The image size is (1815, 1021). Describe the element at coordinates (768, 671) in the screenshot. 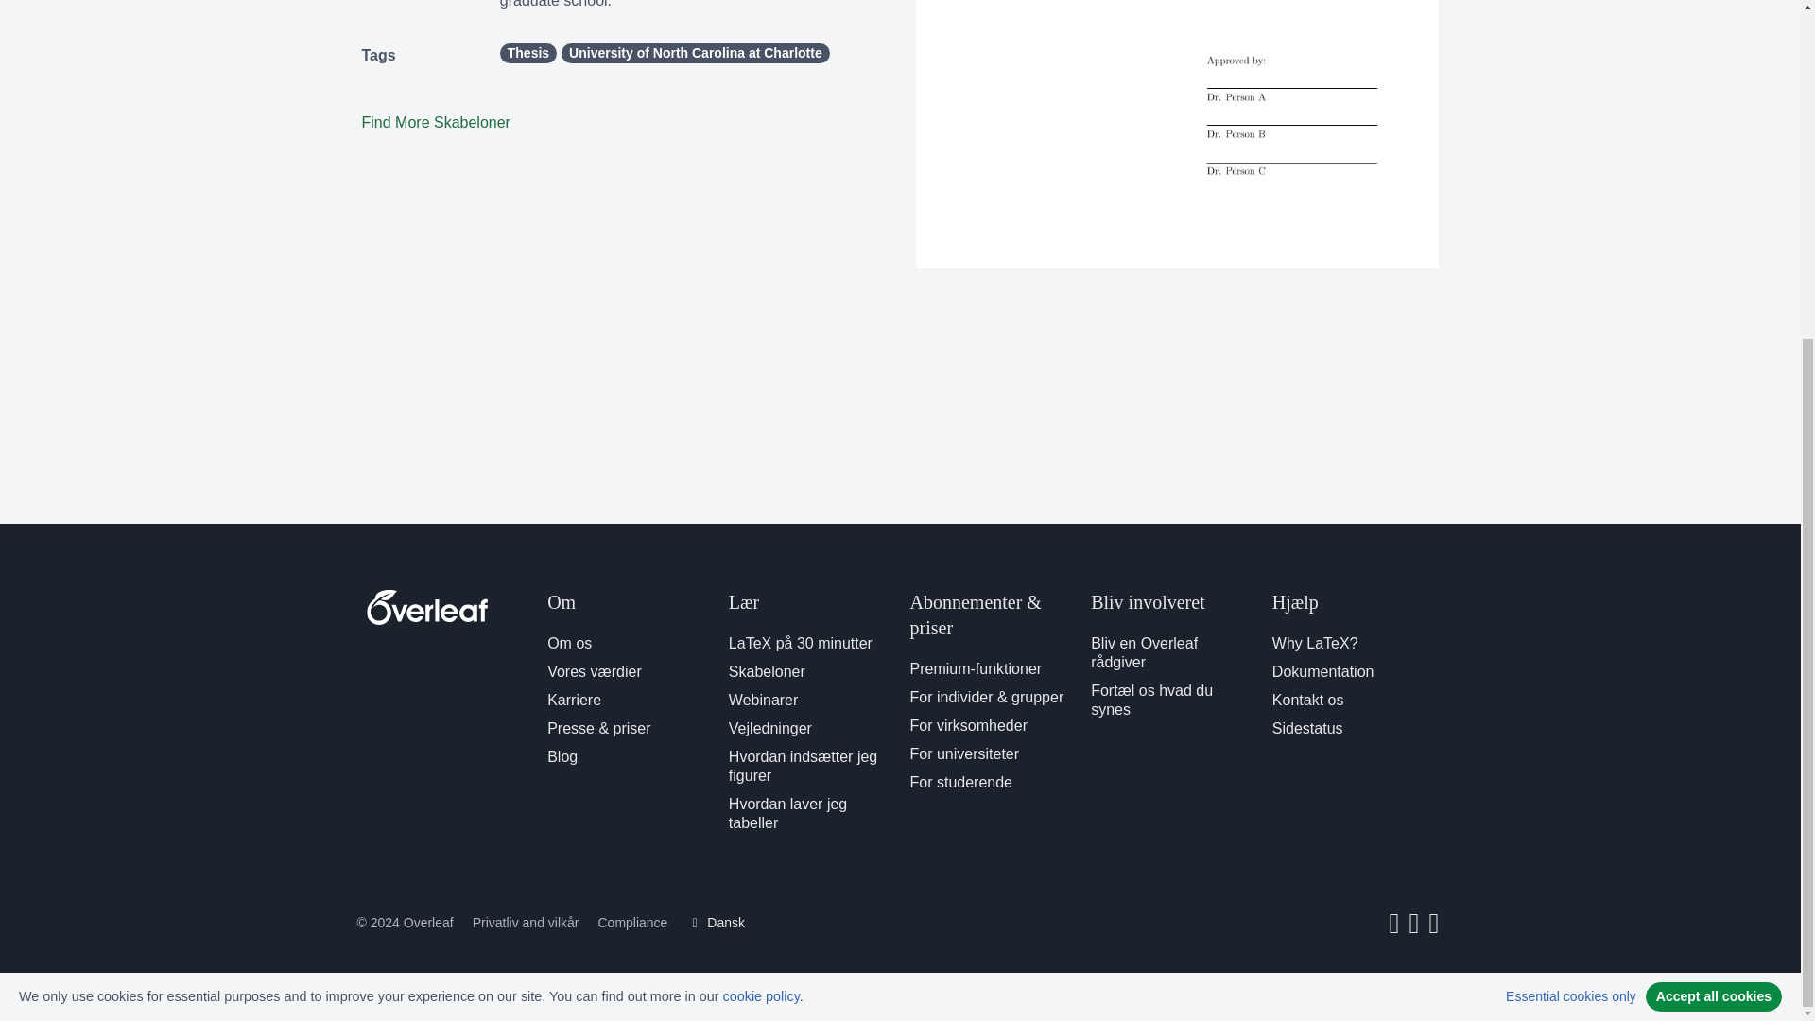

I see `Skabeloner` at that location.